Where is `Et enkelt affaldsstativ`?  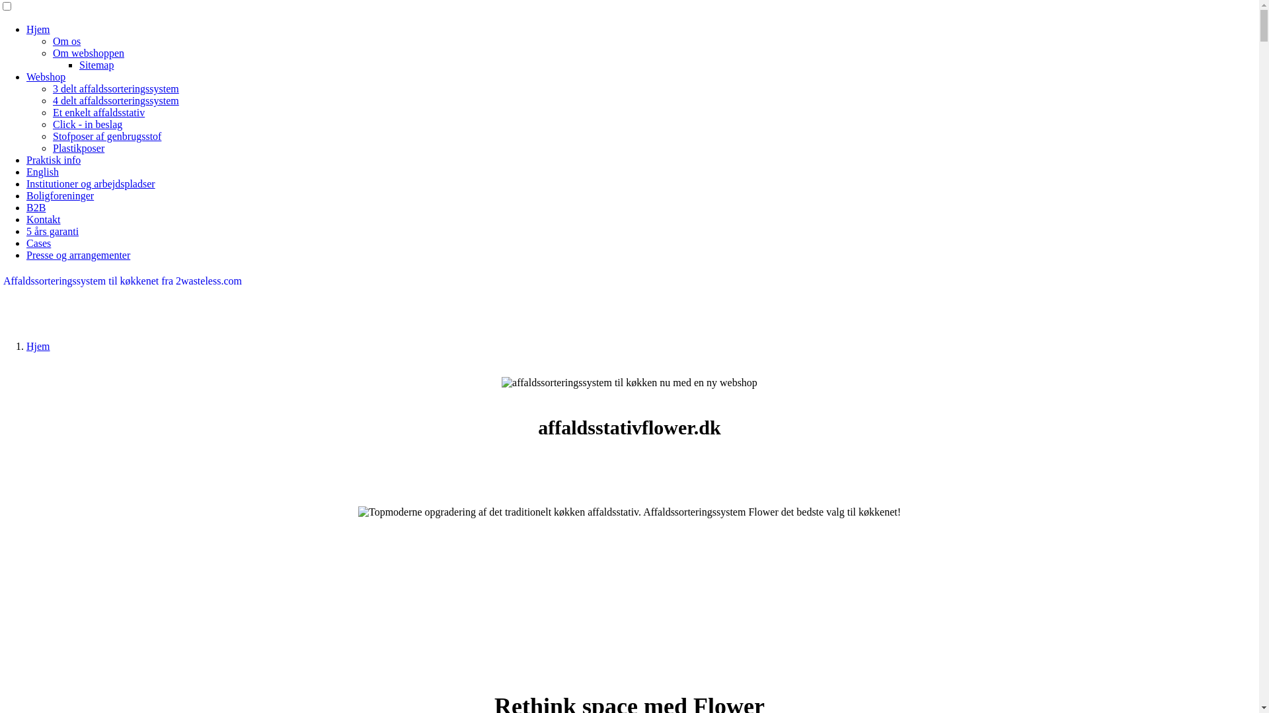 Et enkelt affaldsstativ is located at coordinates (99, 112).